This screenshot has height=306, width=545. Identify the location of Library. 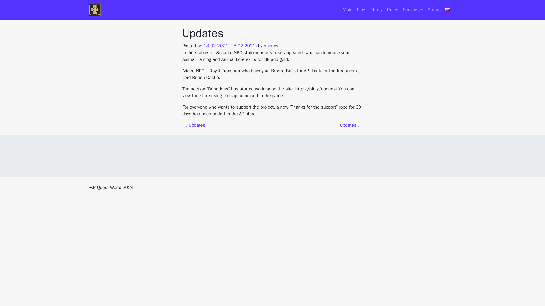
(376, 10).